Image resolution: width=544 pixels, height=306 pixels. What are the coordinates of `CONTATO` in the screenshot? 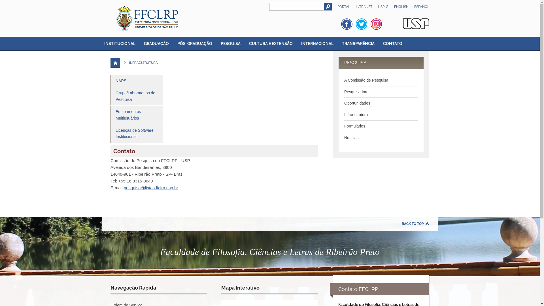 It's located at (392, 44).